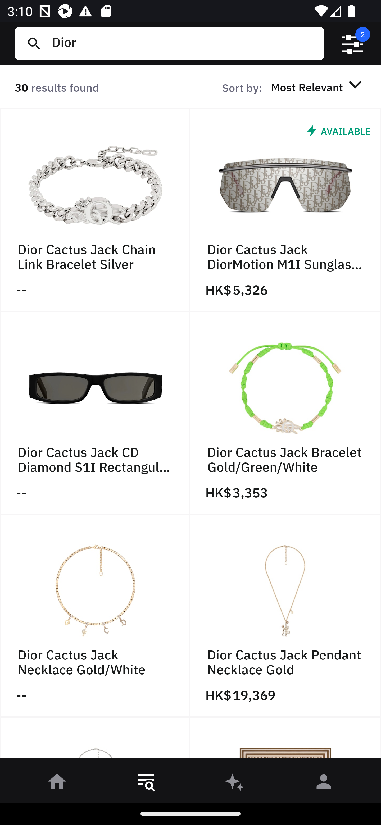 The image size is (381, 825). Describe the element at coordinates (57, 783) in the screenshot. I see `󰋜` at that location.